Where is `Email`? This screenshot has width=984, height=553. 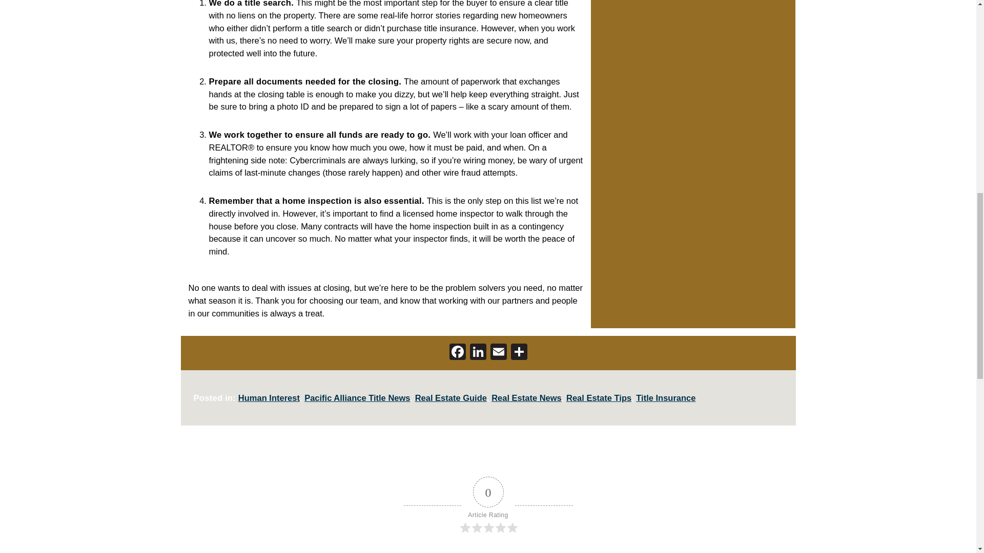 Email is located at coordinates (498, 353).